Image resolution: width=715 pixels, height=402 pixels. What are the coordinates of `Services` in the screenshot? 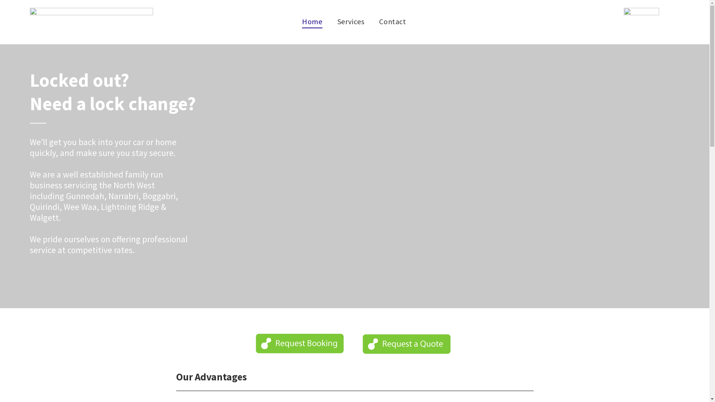 It's located at (351, 21).